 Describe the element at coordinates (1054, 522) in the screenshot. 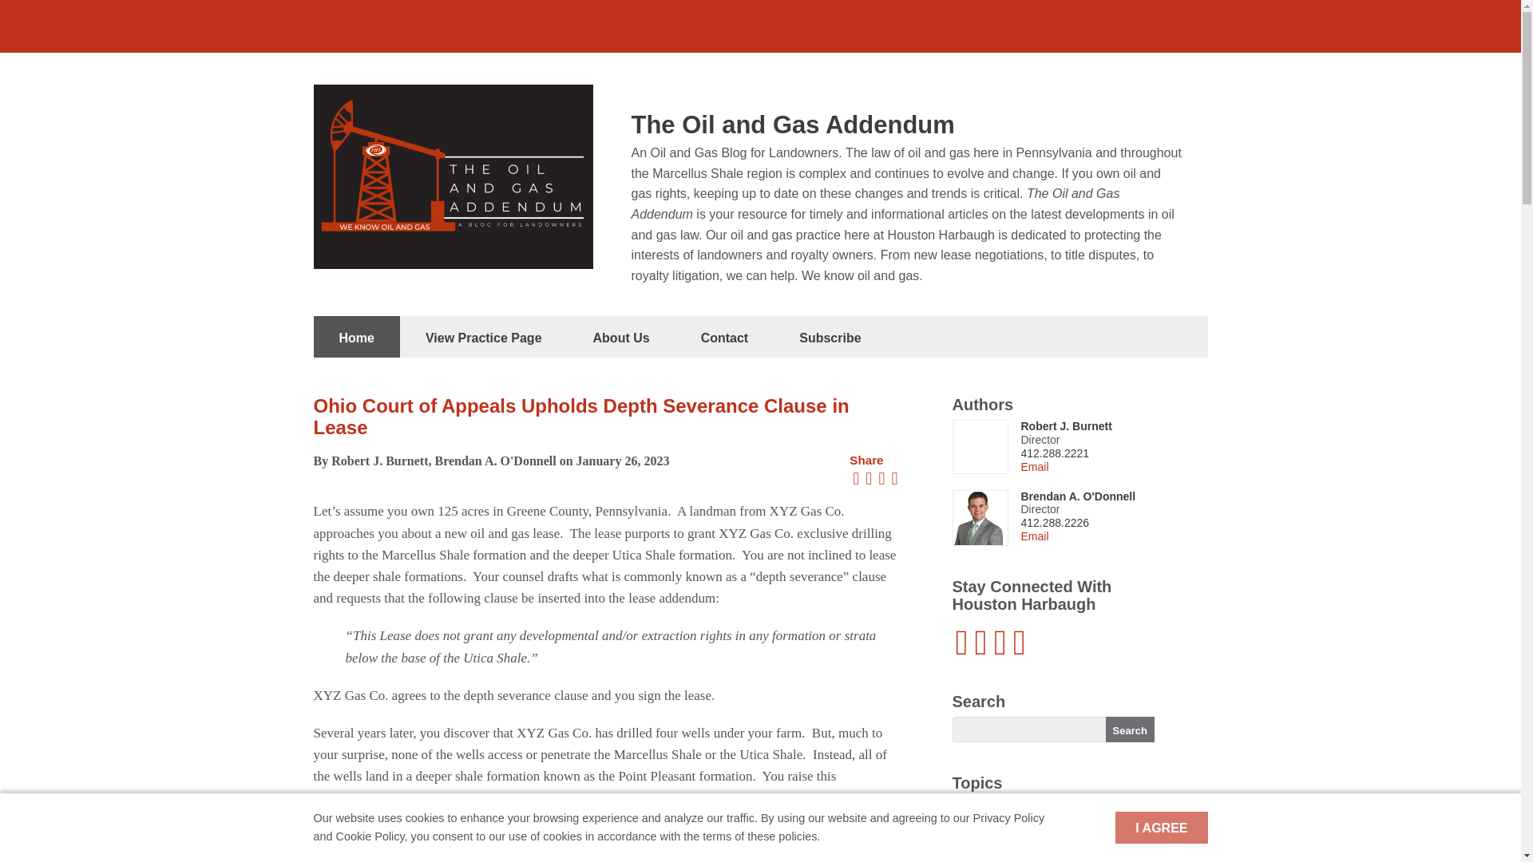

I see `412.288.2226` at that location.